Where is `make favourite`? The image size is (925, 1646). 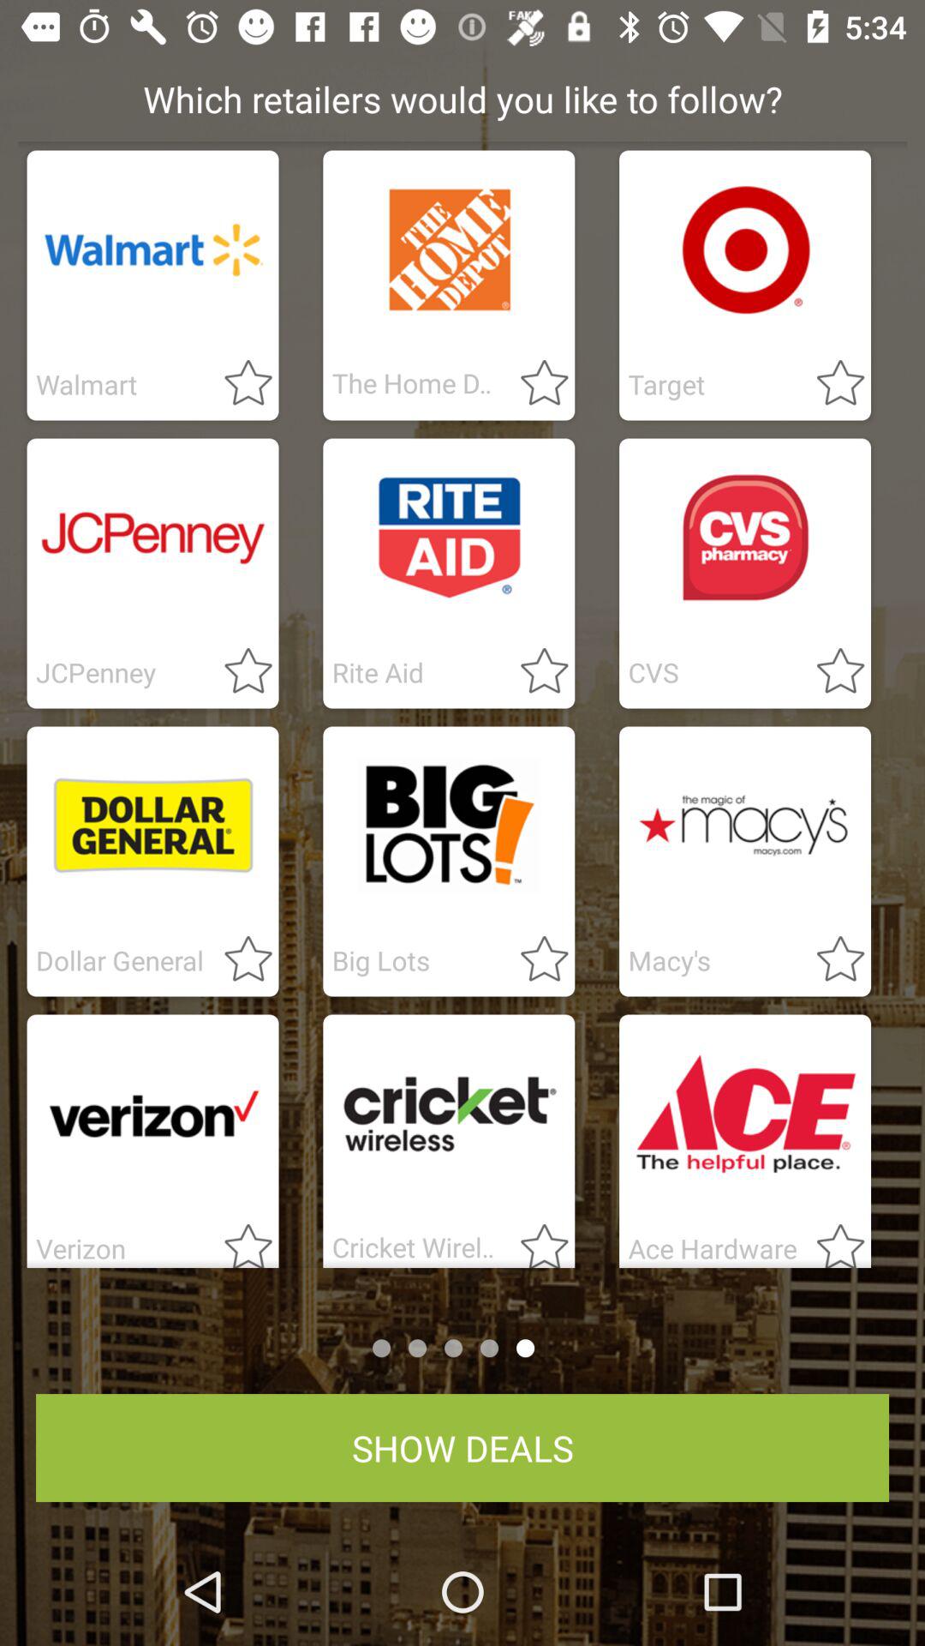 make favourite is located at coordinates (534, 960).